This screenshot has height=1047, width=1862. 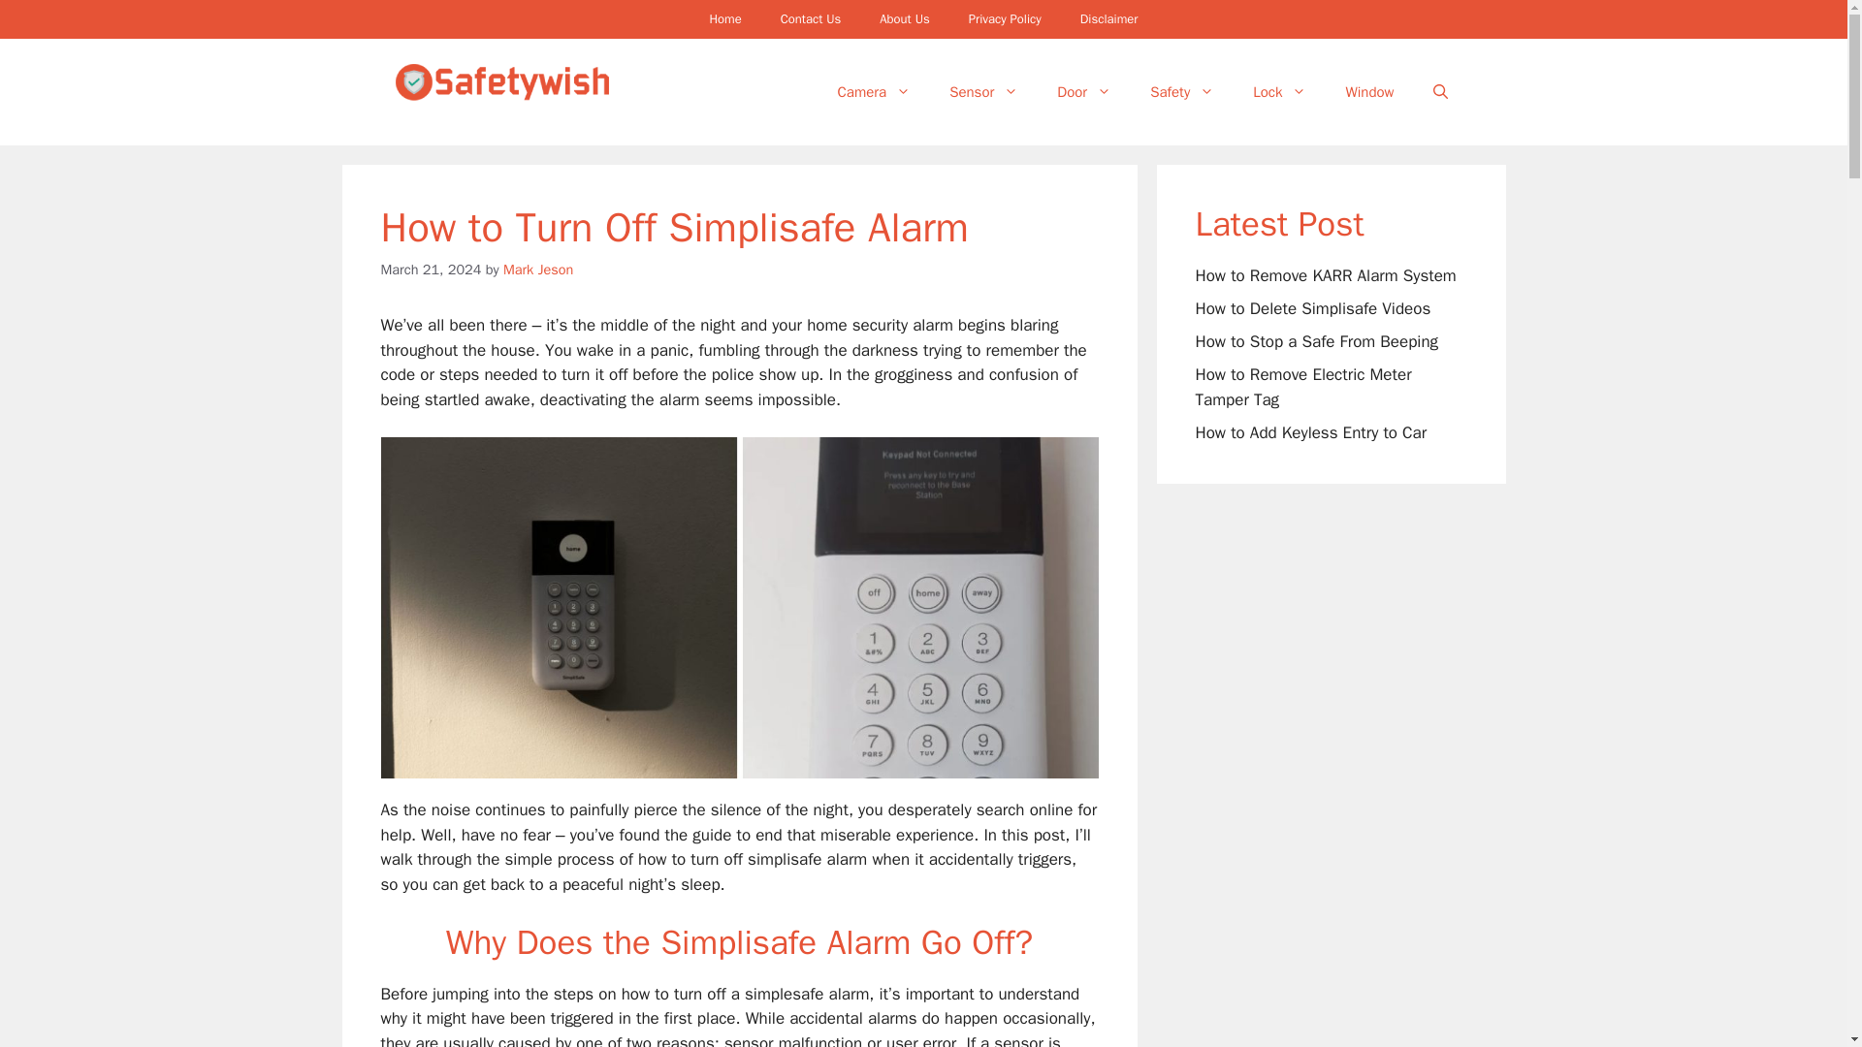 I want to click on Window, so click(x=1369, y=91).